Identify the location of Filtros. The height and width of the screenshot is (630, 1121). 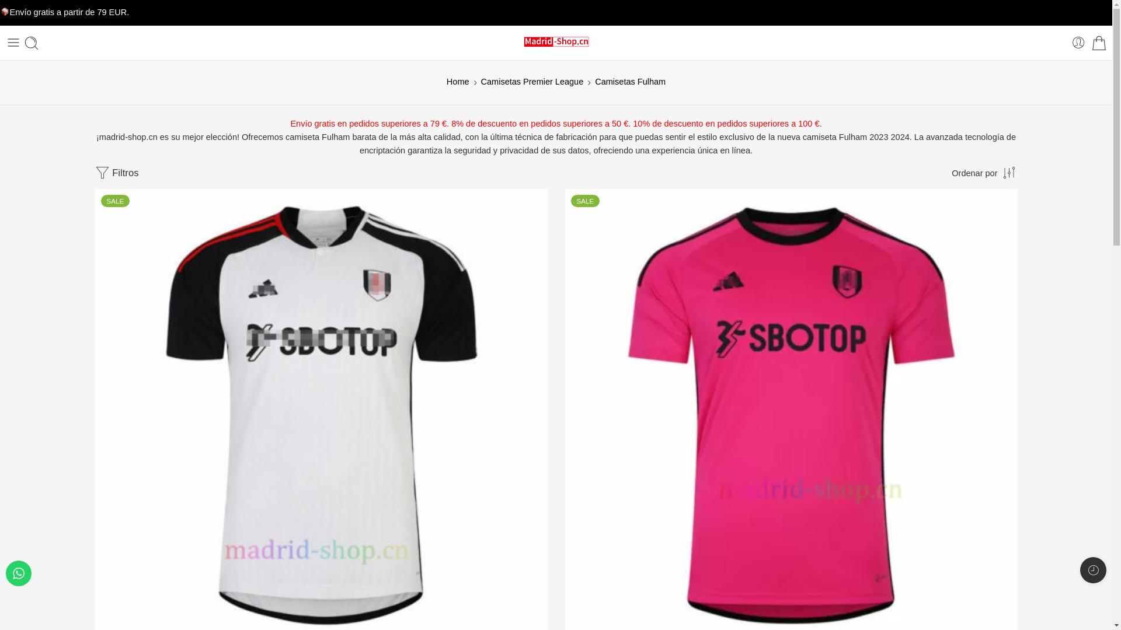
(117, 173).